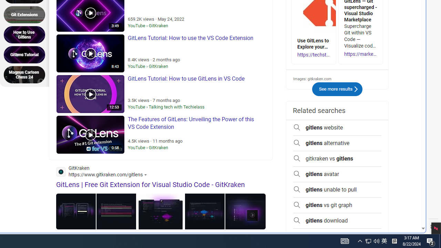 This screenshot has width=441, height=248. I want to click on gitlens download, so click(337, 221).